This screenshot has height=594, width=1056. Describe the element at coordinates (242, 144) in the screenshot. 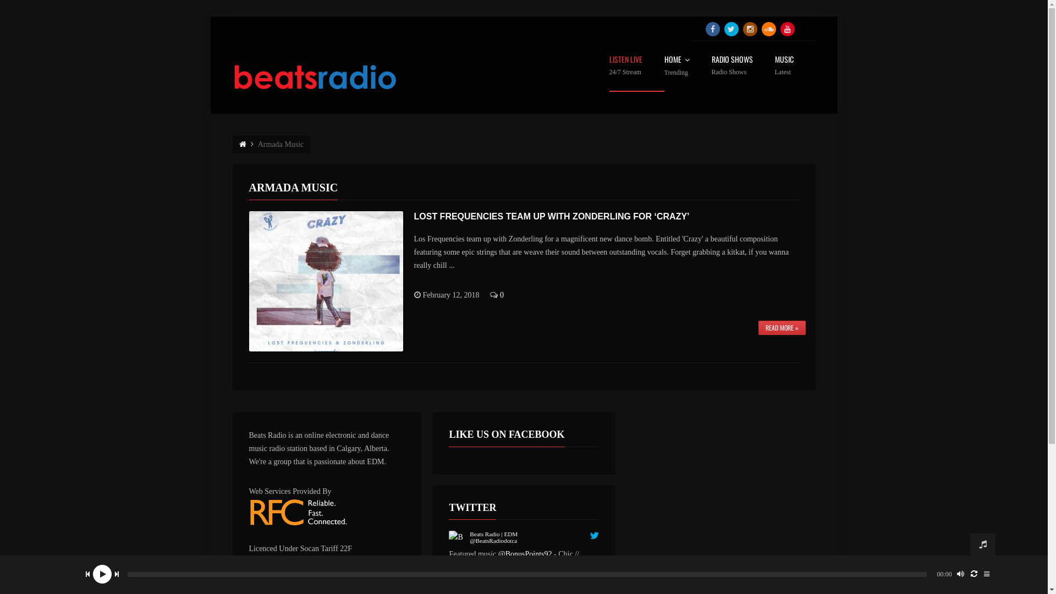

I see `Home` at that location.